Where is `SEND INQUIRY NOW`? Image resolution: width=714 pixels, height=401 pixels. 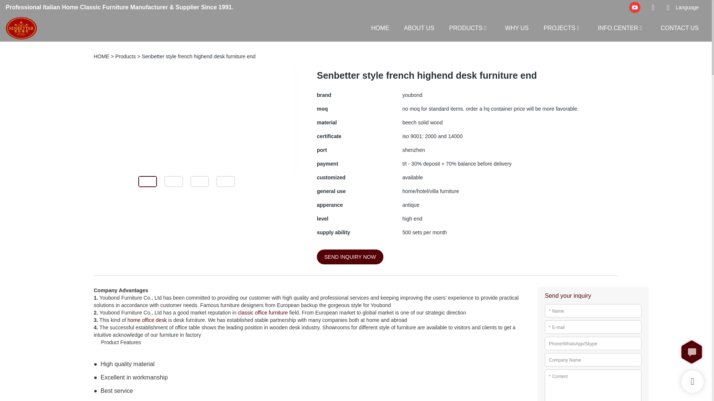 SEND INQUIRY NOW is located at coordinates (350, 257).